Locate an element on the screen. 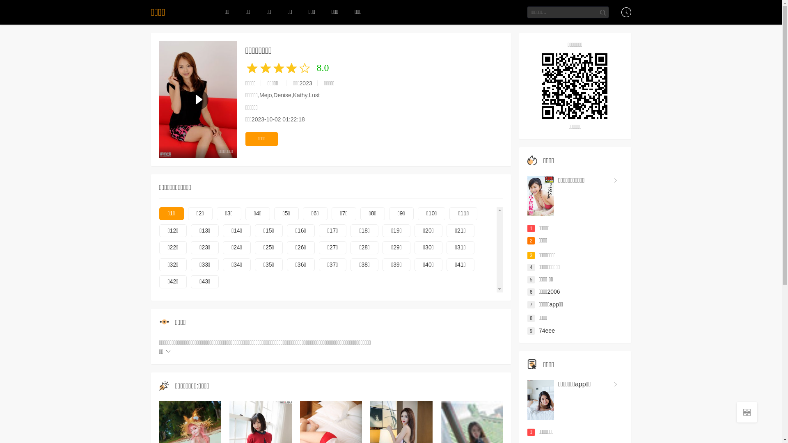  https://www.39mc.com/cn/list20.html is located at coordinates (575, 86).